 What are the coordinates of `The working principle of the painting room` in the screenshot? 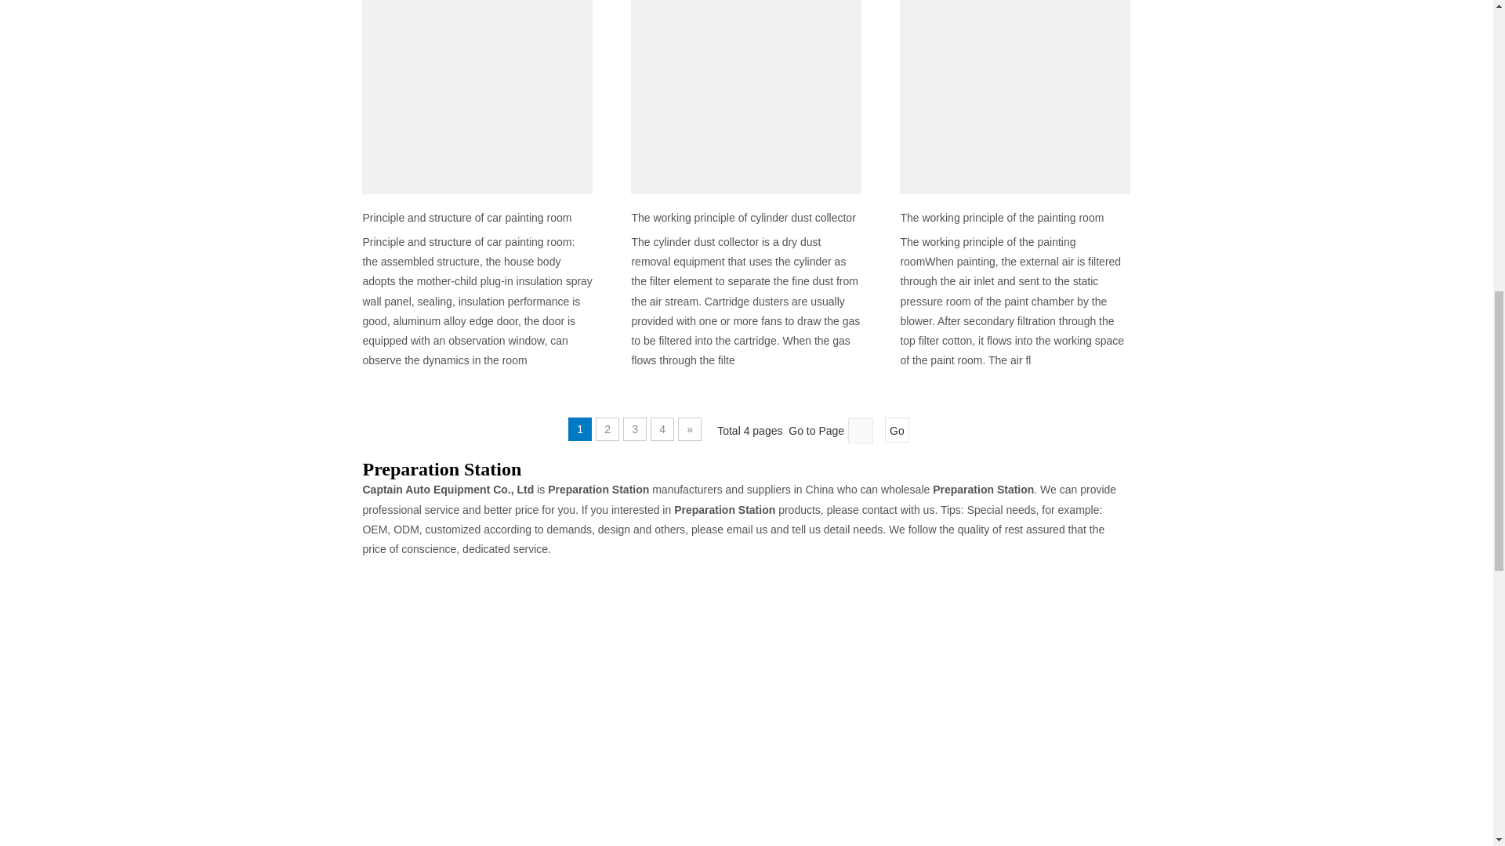 It's located at (1014, 218).